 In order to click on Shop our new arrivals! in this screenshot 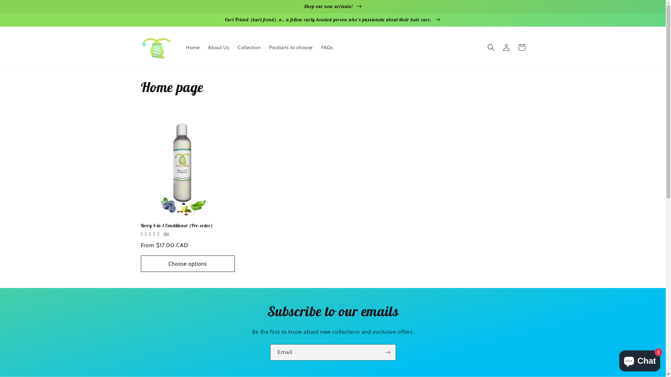, I will do `click(333, 6)`.